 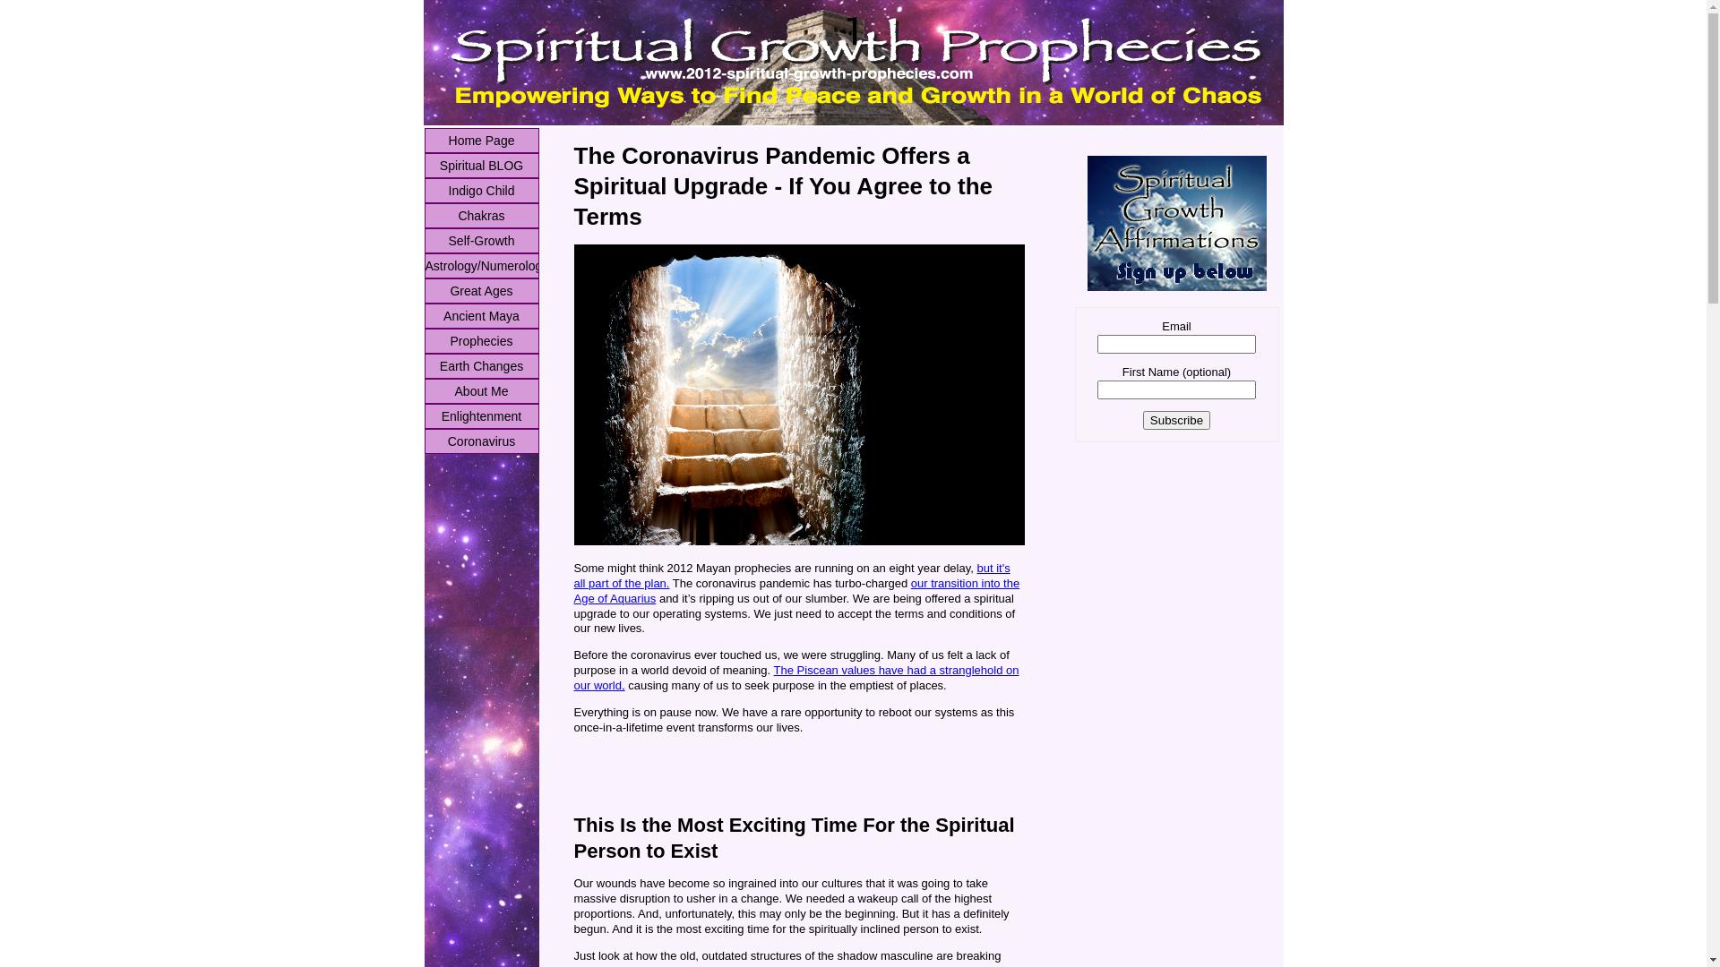 What do you see at coordinates (482, 191) in the screenshot?
I see `Indigo Child` at bounding box center [482, 191].